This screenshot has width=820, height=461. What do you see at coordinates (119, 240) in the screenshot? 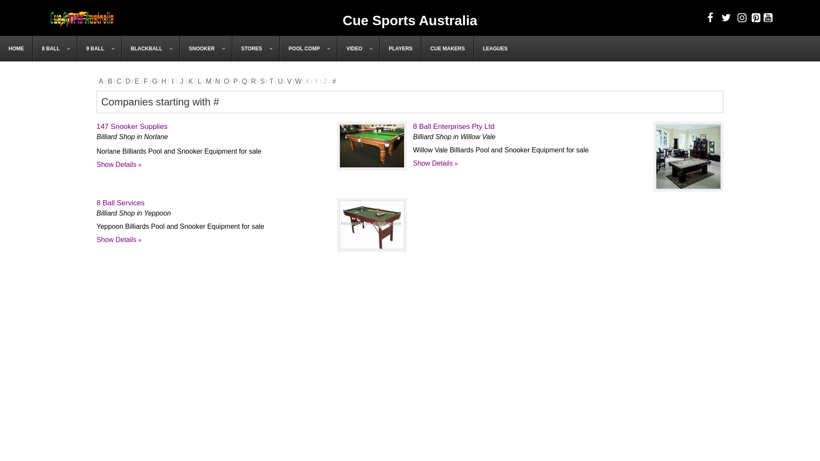
I see `Show Details` at bounding box center [119, 240].